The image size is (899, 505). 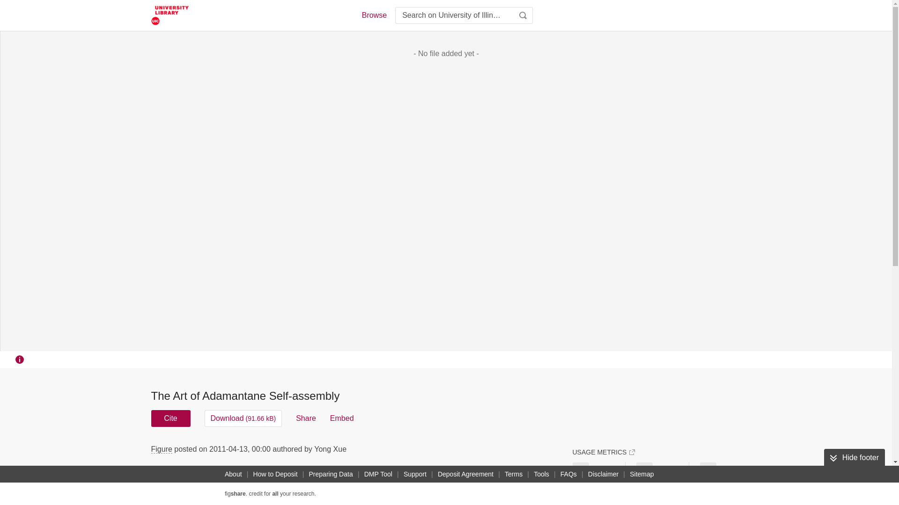 What do you see at coordinates (641, 474) in the screenshot?
I see `Sitemap` at bounding box center [641, 474].